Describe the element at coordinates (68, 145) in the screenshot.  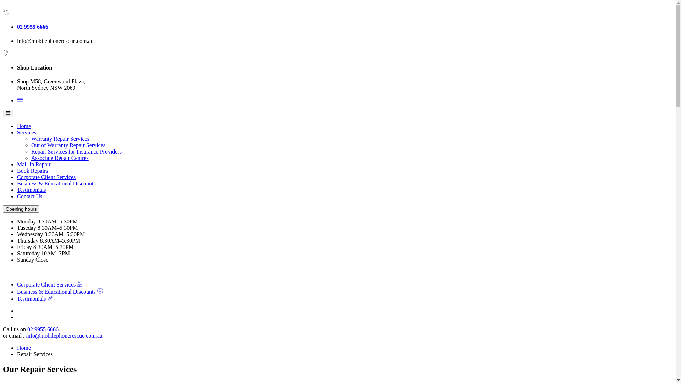
I see `Out of Warranty Repair Services` at that location.